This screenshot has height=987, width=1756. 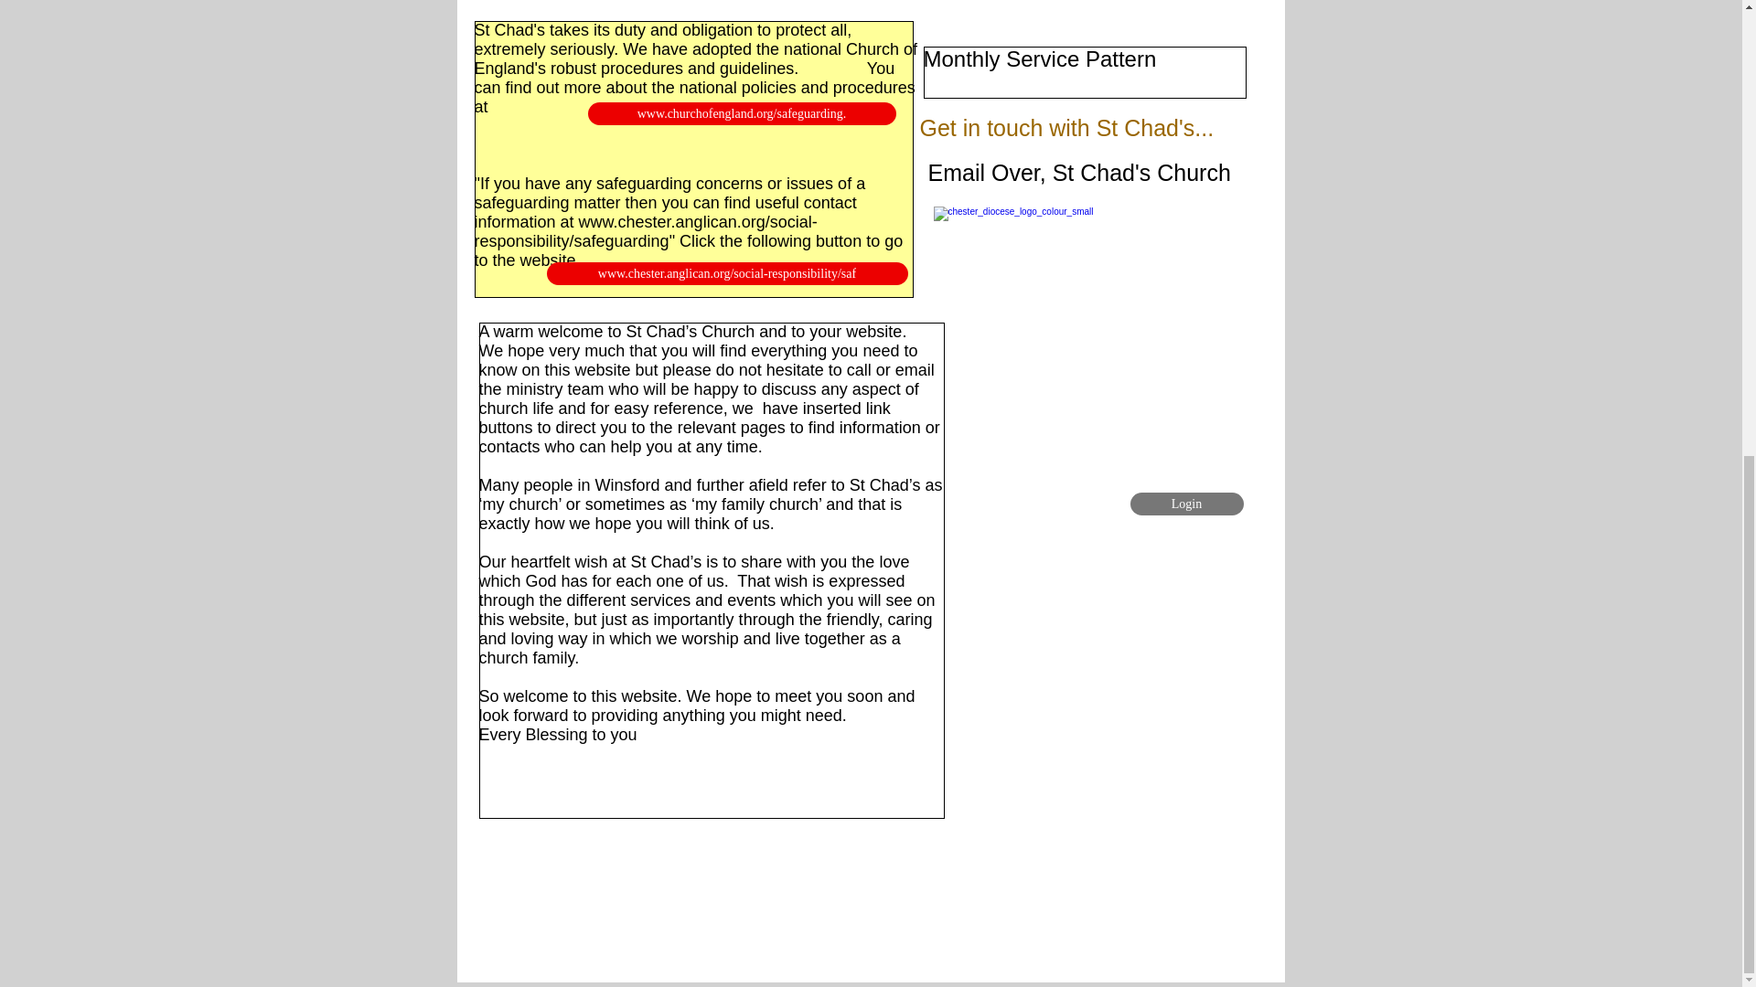 What do you see at coordinates (1067, 128) in the screenshot?
I see `Get in touch with St Chad's...` at bounding box center [1067, 128].